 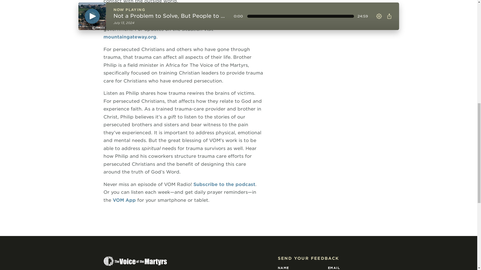 I want to click on mountaingateway.org, so click(x=130, y=37).